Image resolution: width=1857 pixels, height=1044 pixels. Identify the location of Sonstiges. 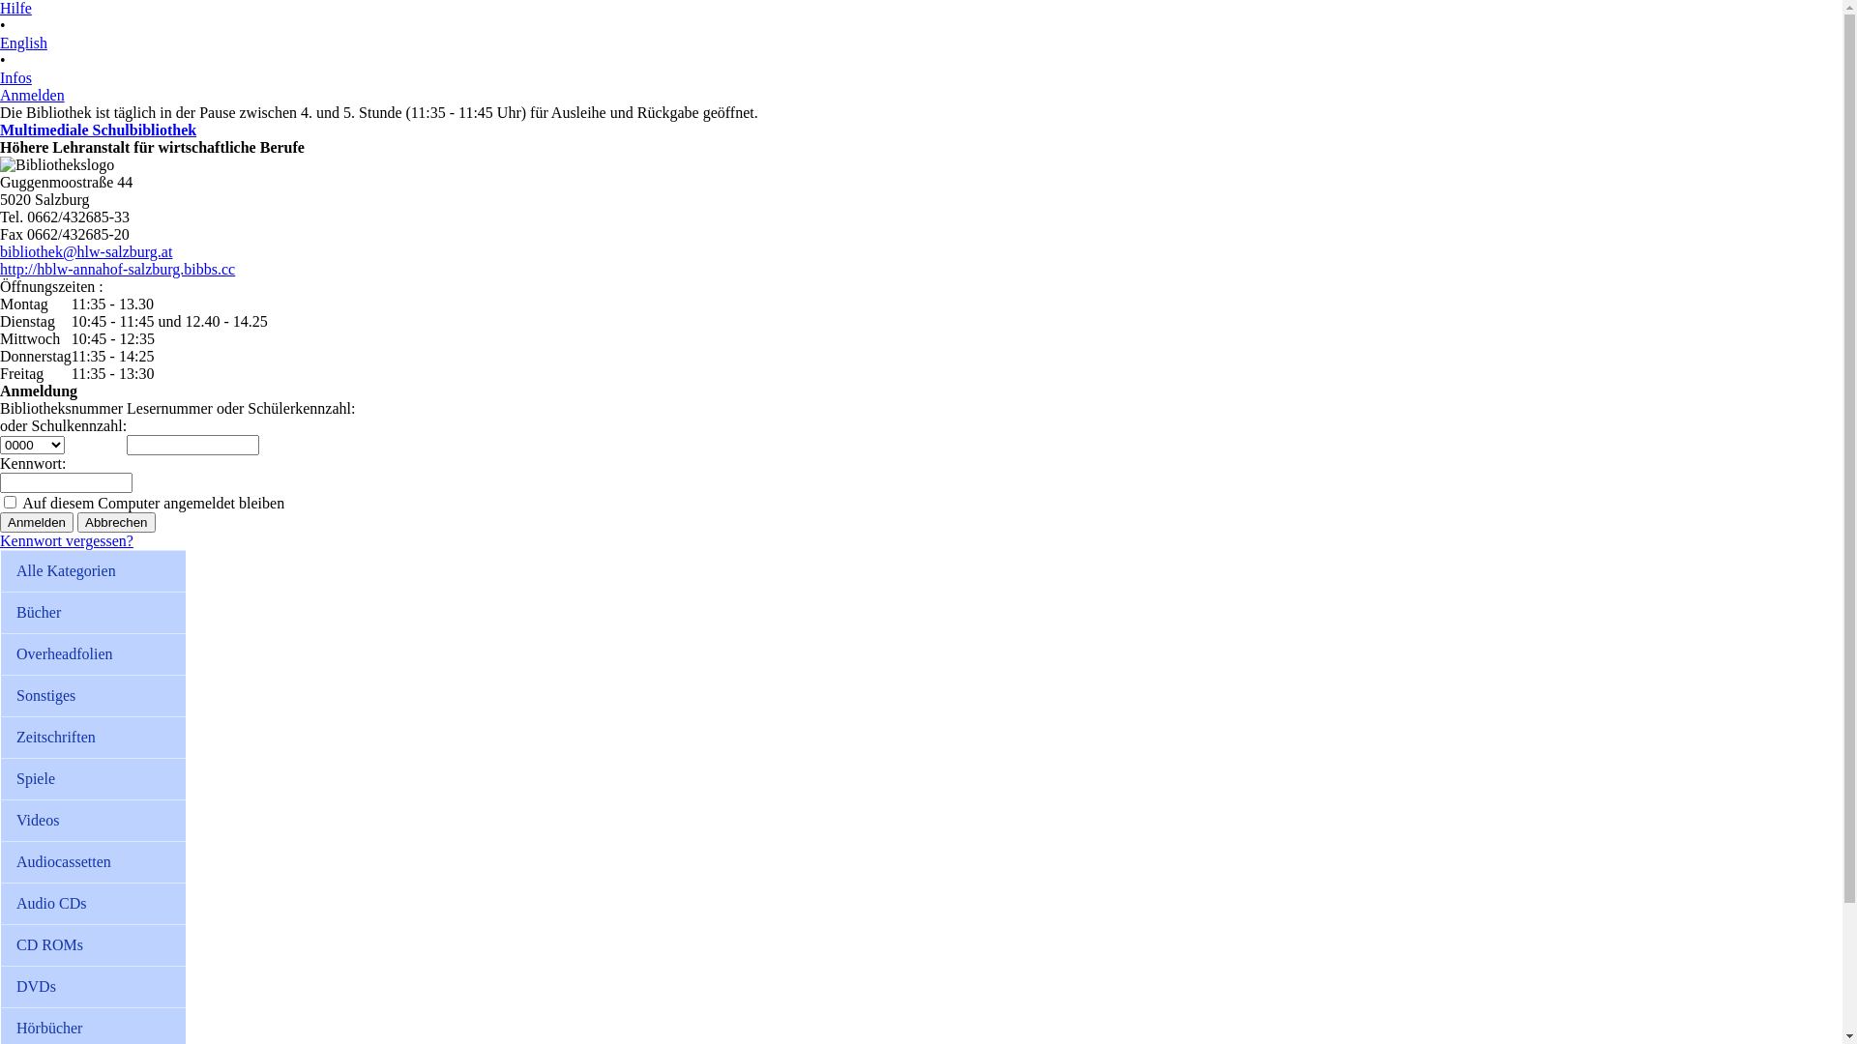
(93, 696).